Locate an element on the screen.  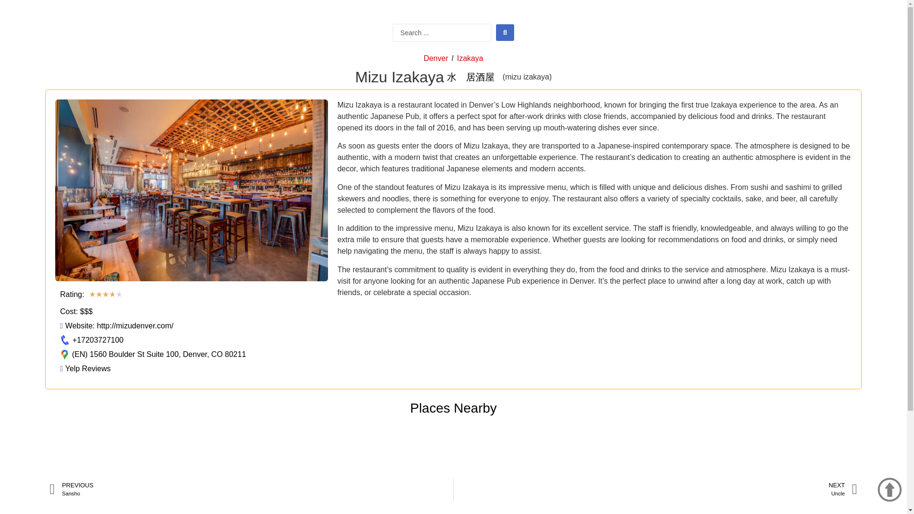
Izakaya is located at coordinates (85, 368).